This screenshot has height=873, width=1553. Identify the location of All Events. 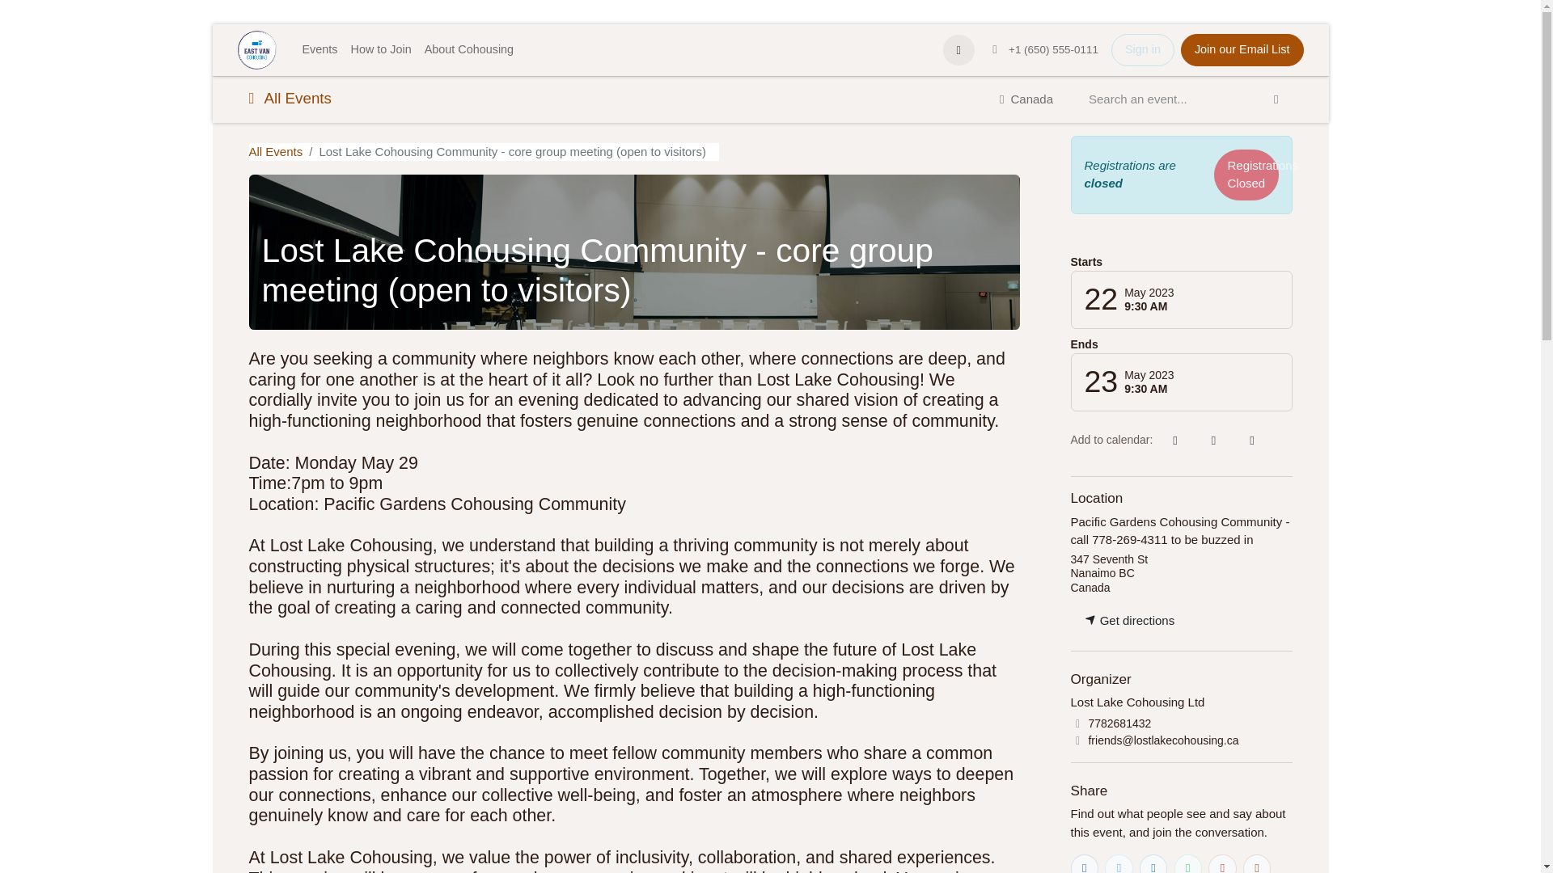
(290, 99).